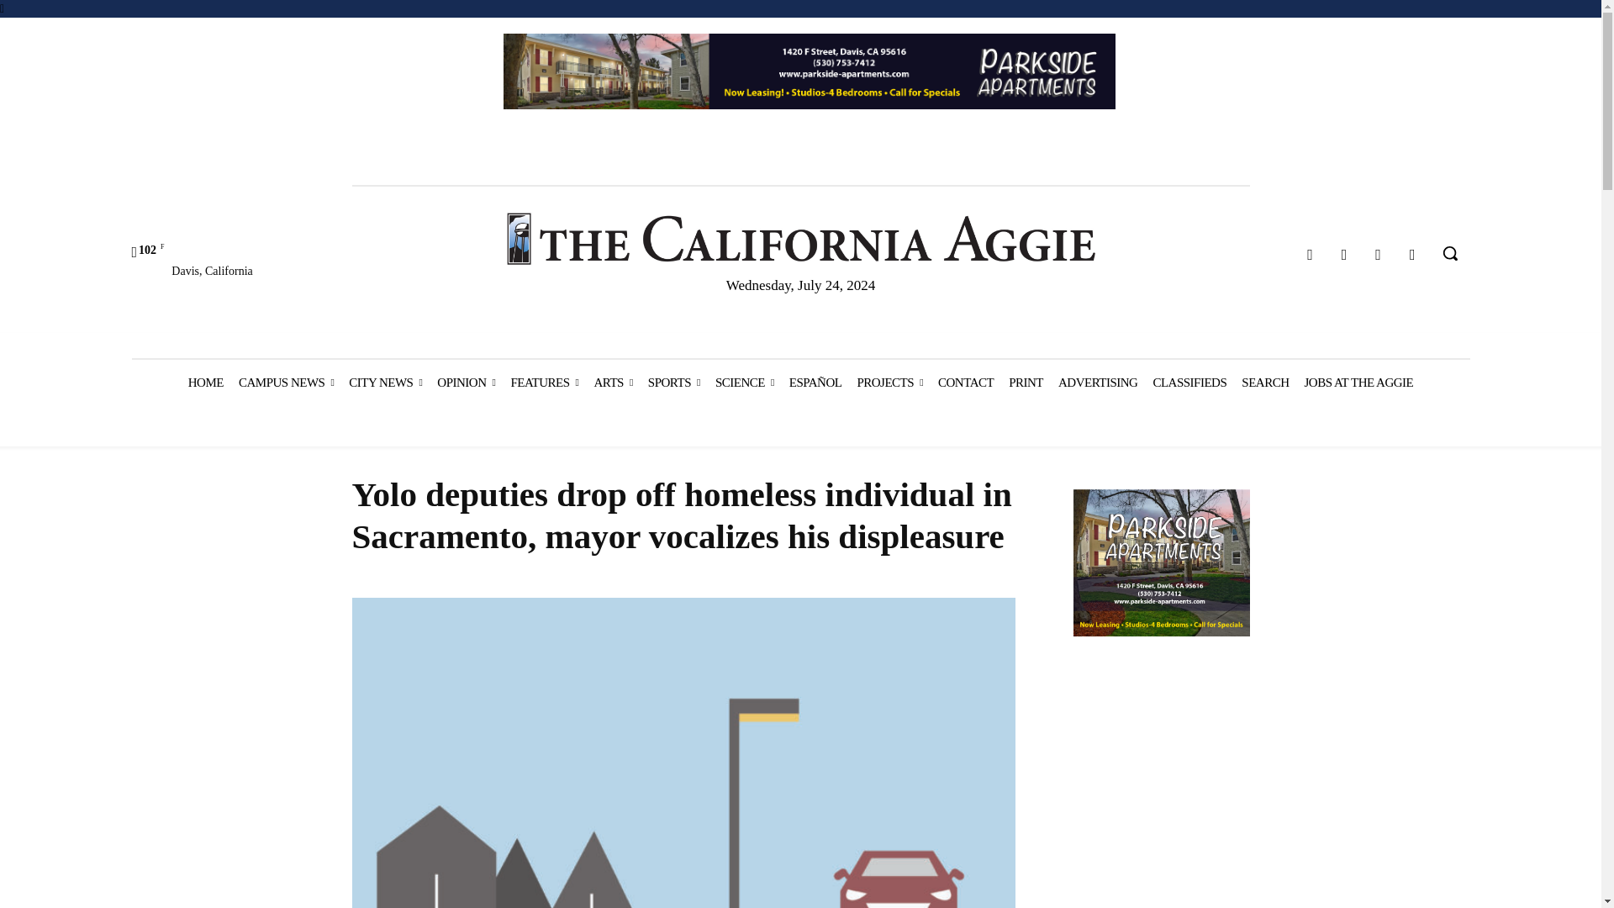  Describe the element at coordinates (205, 382) in the screenshot. I see `HOME` at that location.